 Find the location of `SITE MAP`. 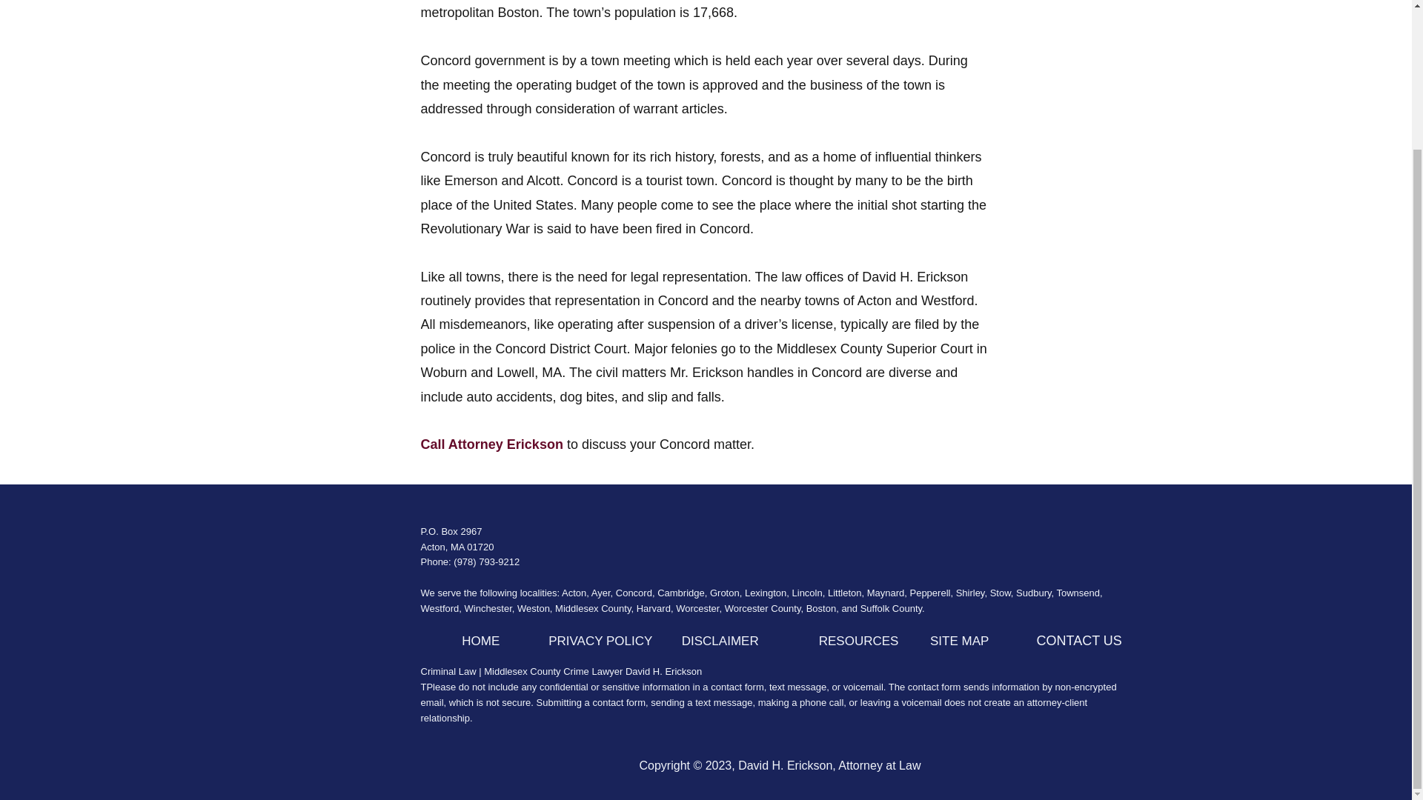

SITE MAP is located at coordinates (959, 641).